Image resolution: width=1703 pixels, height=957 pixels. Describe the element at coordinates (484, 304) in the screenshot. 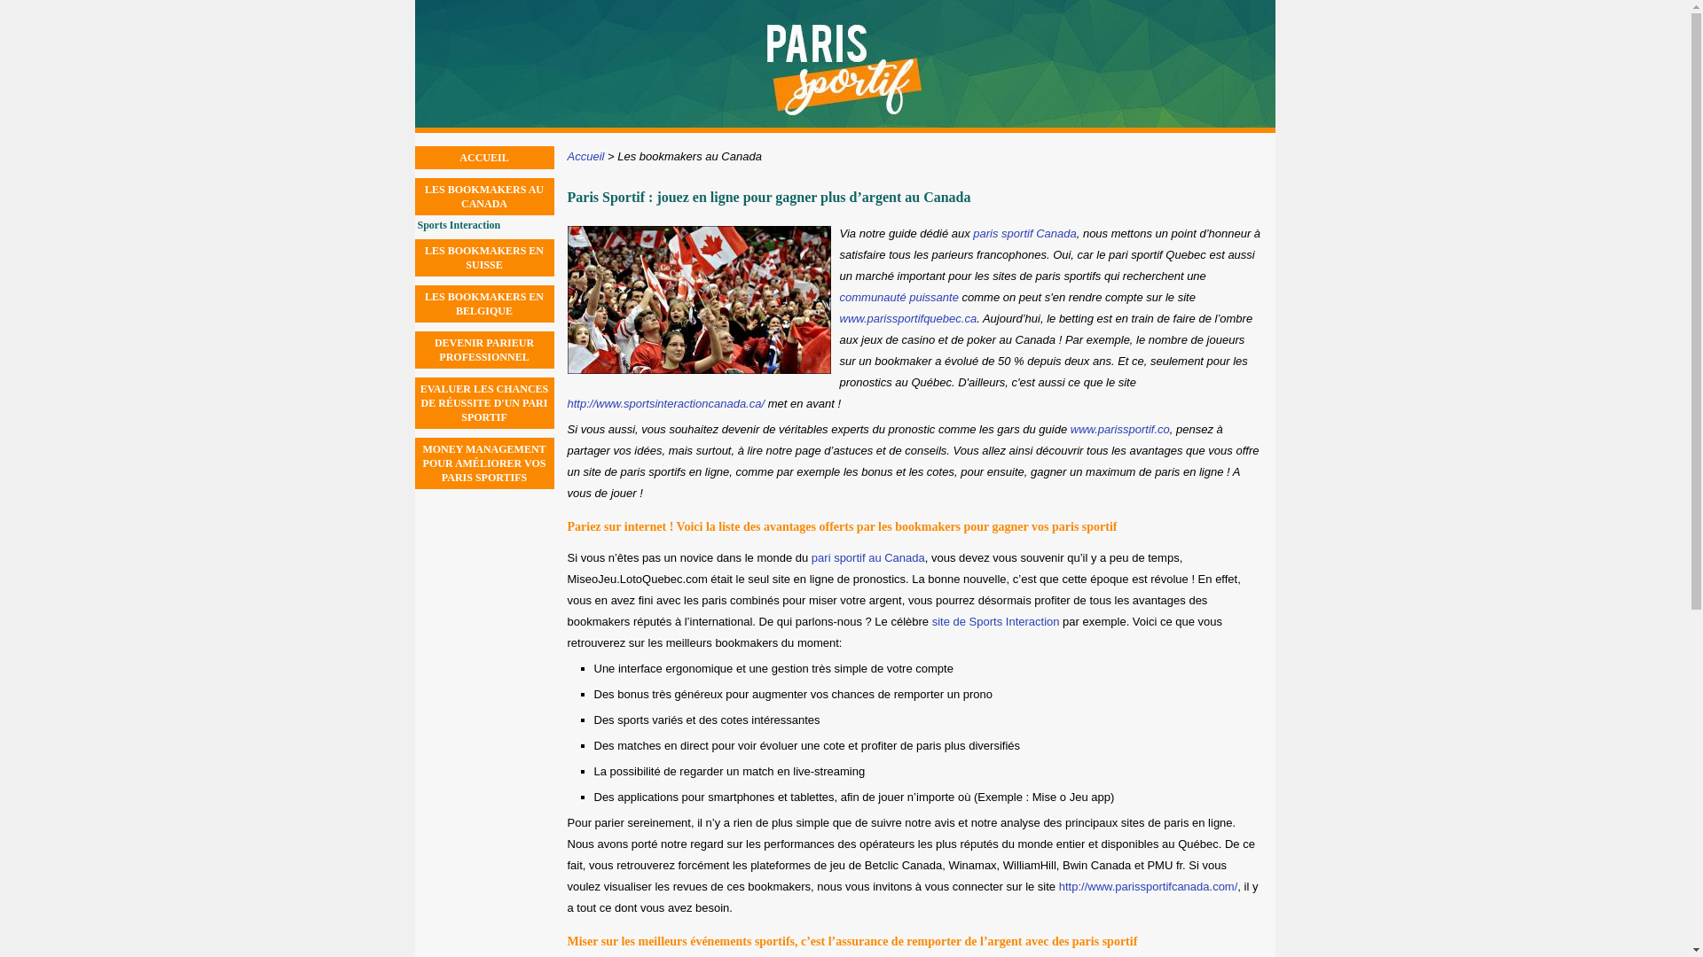

I see `LES BOOKMAKERS EN BELGIQUE` at that location.